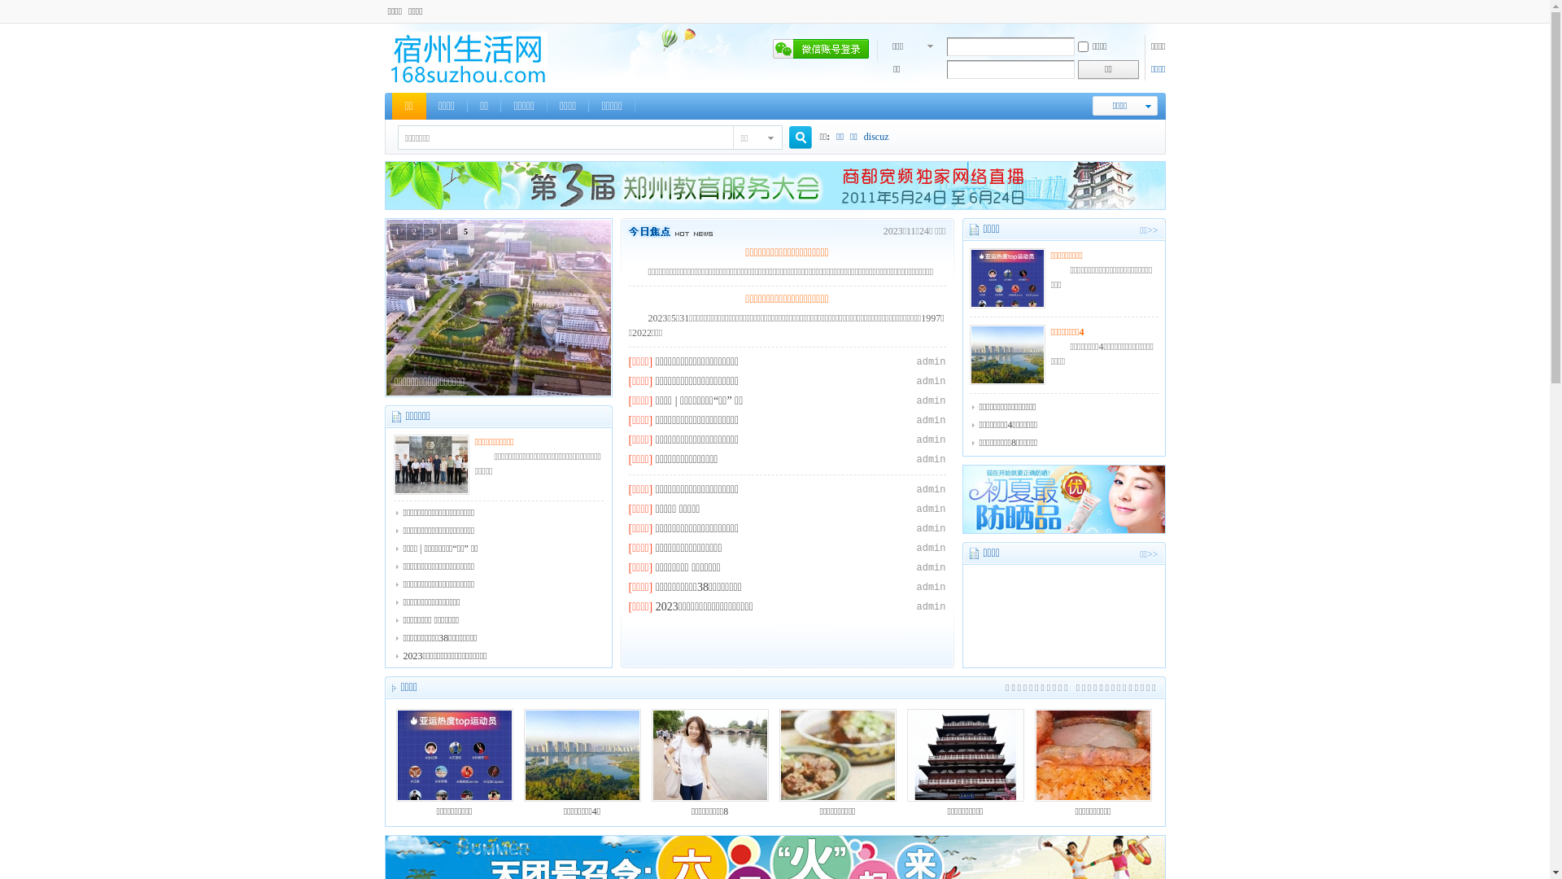  Describe the element at coordinates (931, 607) in the screenshot. I see `admin` at that location.